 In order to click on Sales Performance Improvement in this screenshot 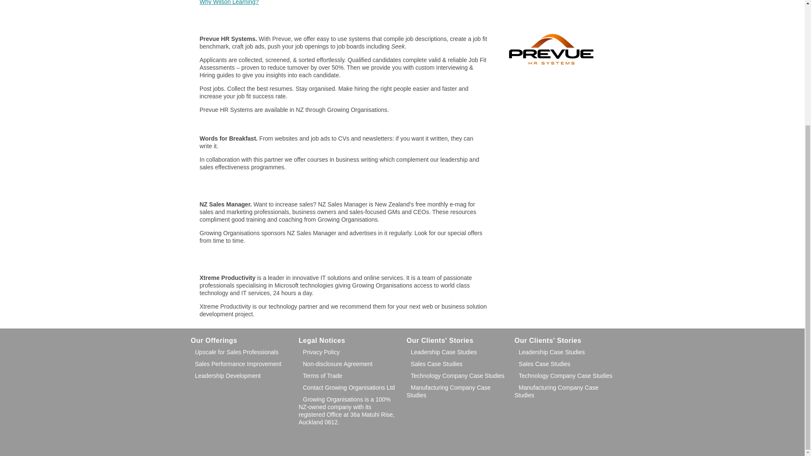, I will do `click(236, 364)`.